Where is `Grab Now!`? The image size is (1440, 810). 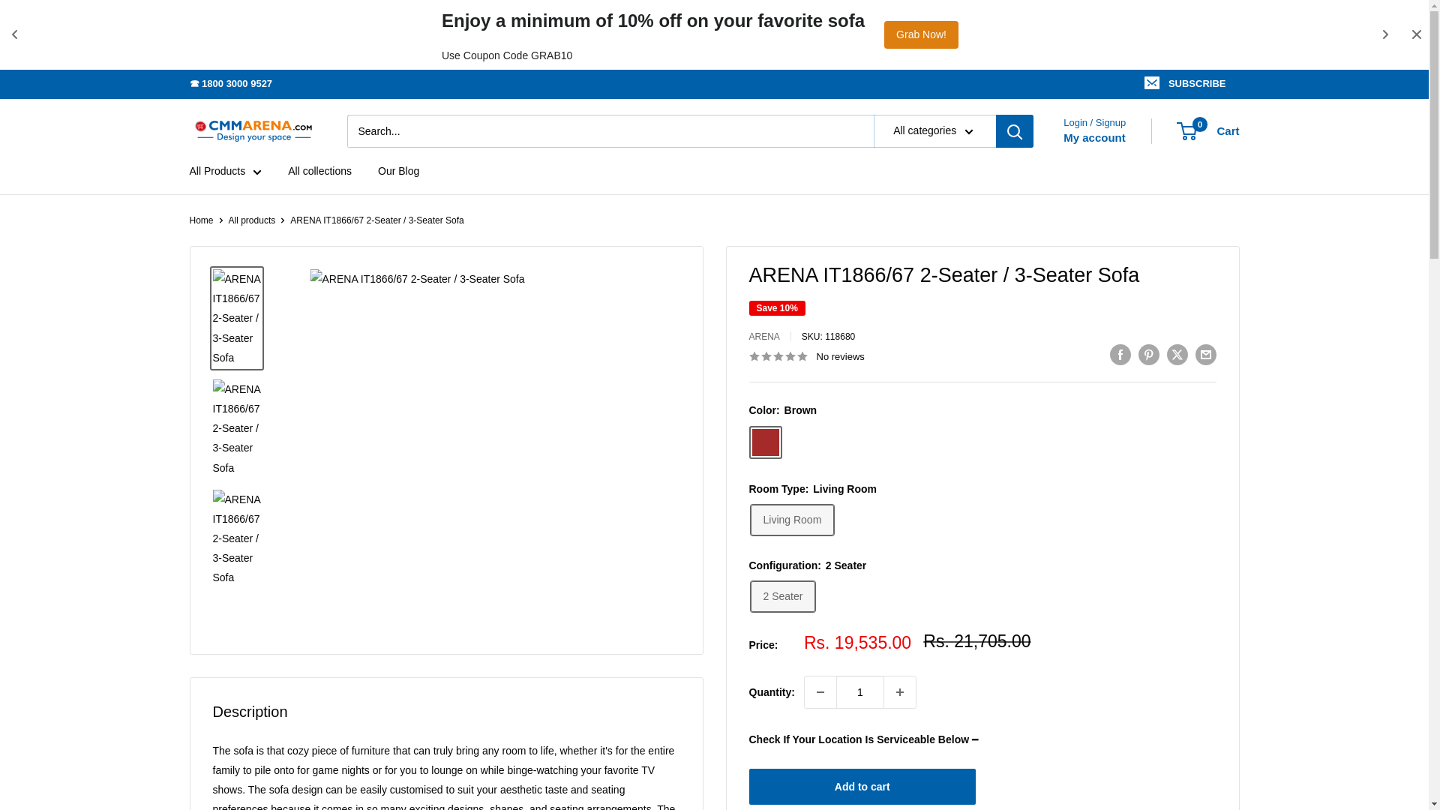 Grab Now! is located at coordinates (397, 170).